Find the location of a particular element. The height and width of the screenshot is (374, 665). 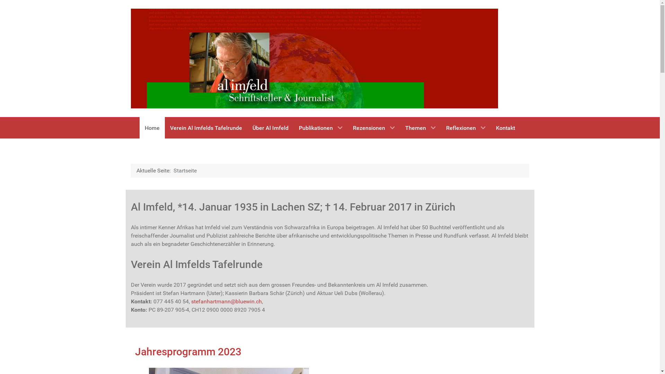

Rezensionen is located at coordinates (374, 128).